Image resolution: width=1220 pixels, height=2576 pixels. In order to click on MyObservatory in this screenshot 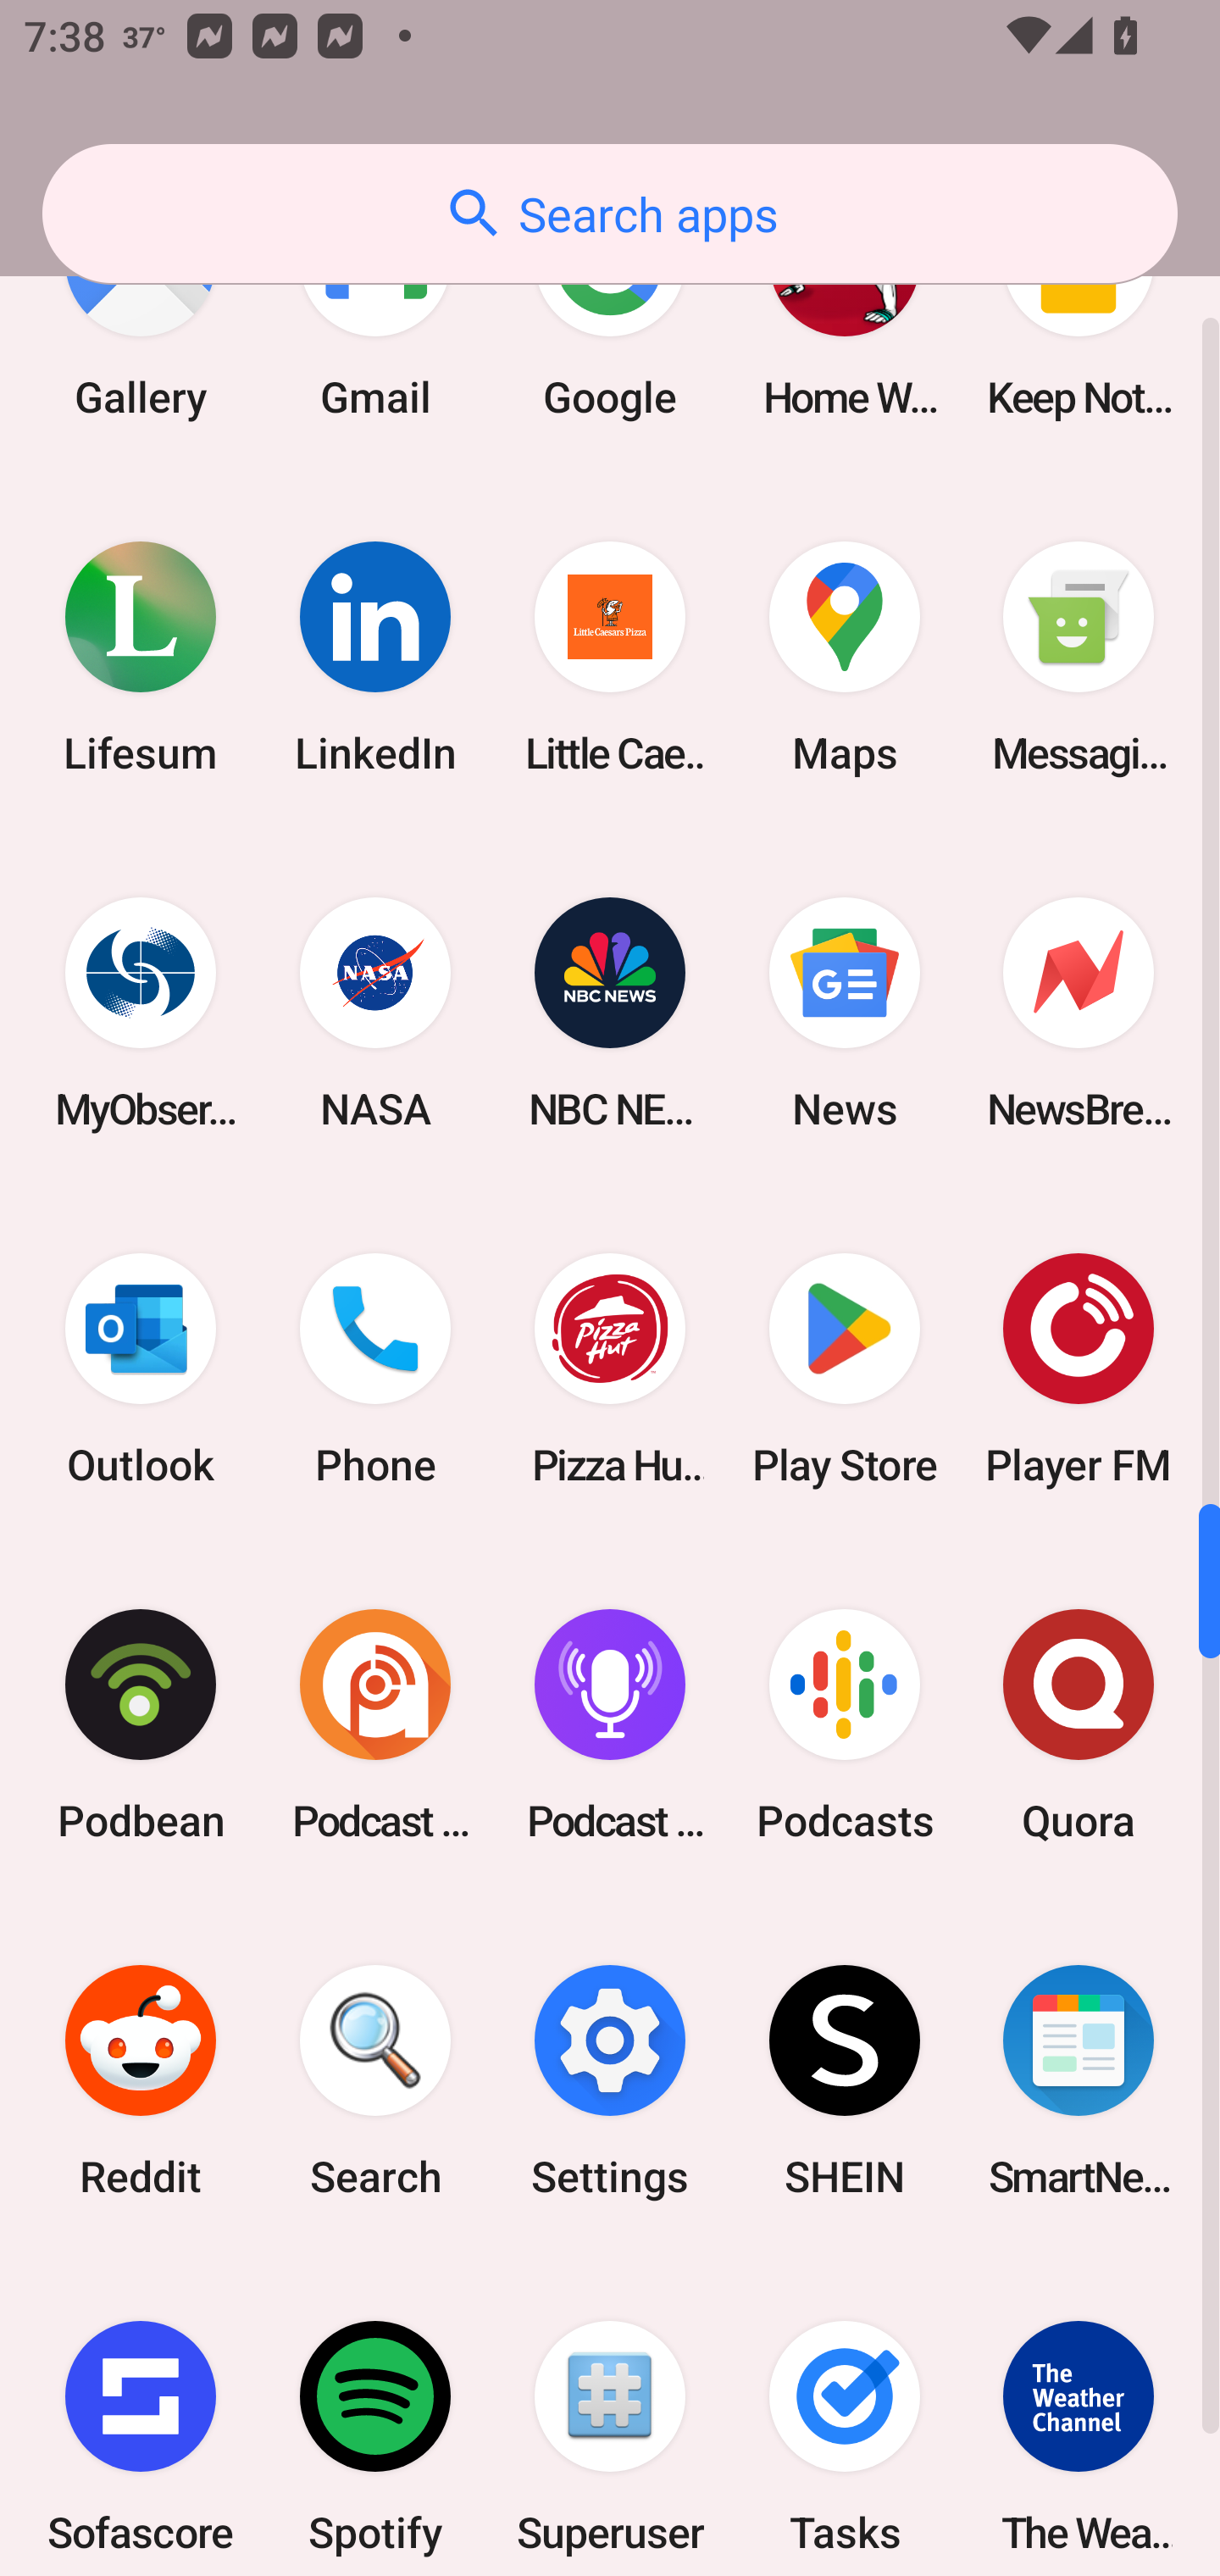, I will do `click(141, 1012)`.